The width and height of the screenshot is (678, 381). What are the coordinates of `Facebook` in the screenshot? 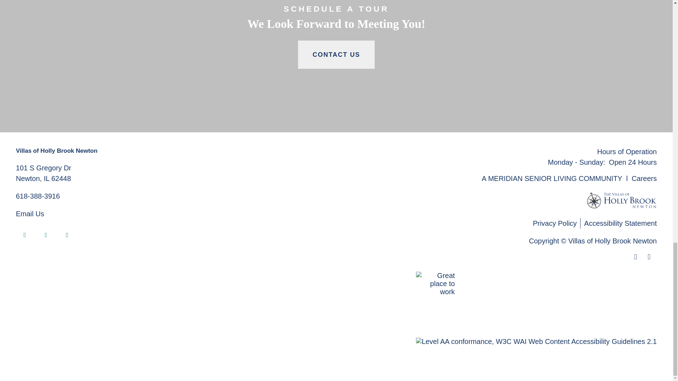 It's located at (552, 179).